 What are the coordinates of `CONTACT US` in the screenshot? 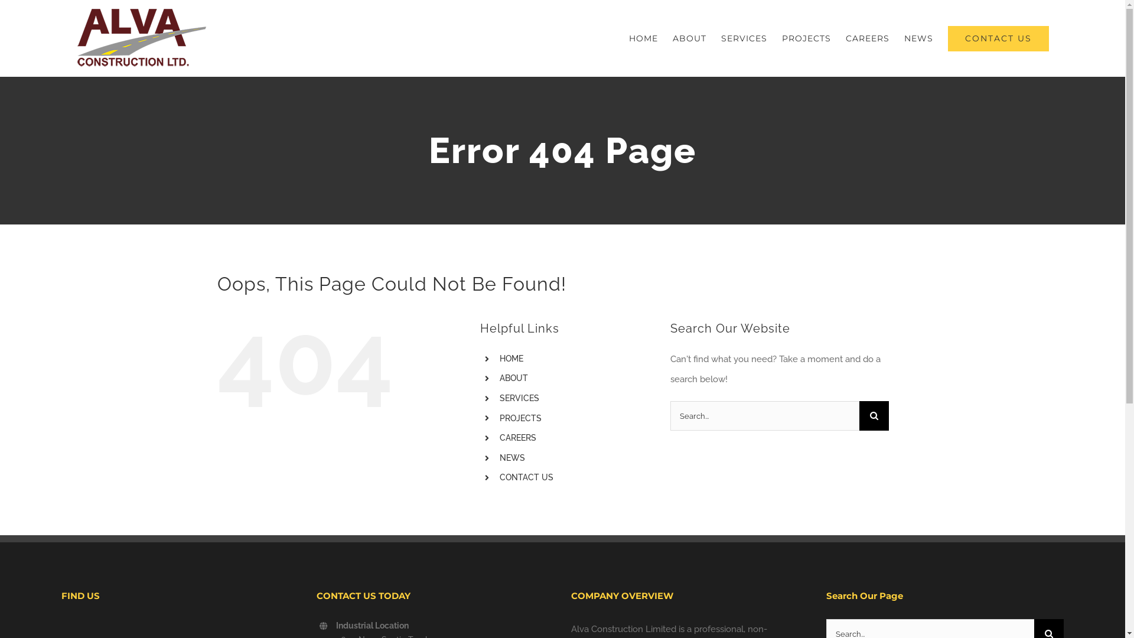 It's located at (998, 38).